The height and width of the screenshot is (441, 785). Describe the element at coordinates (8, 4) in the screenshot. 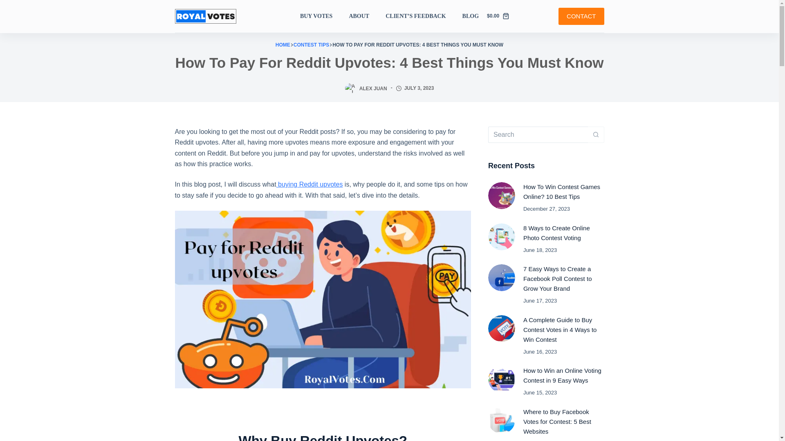

I see `Skip to content` at that location.